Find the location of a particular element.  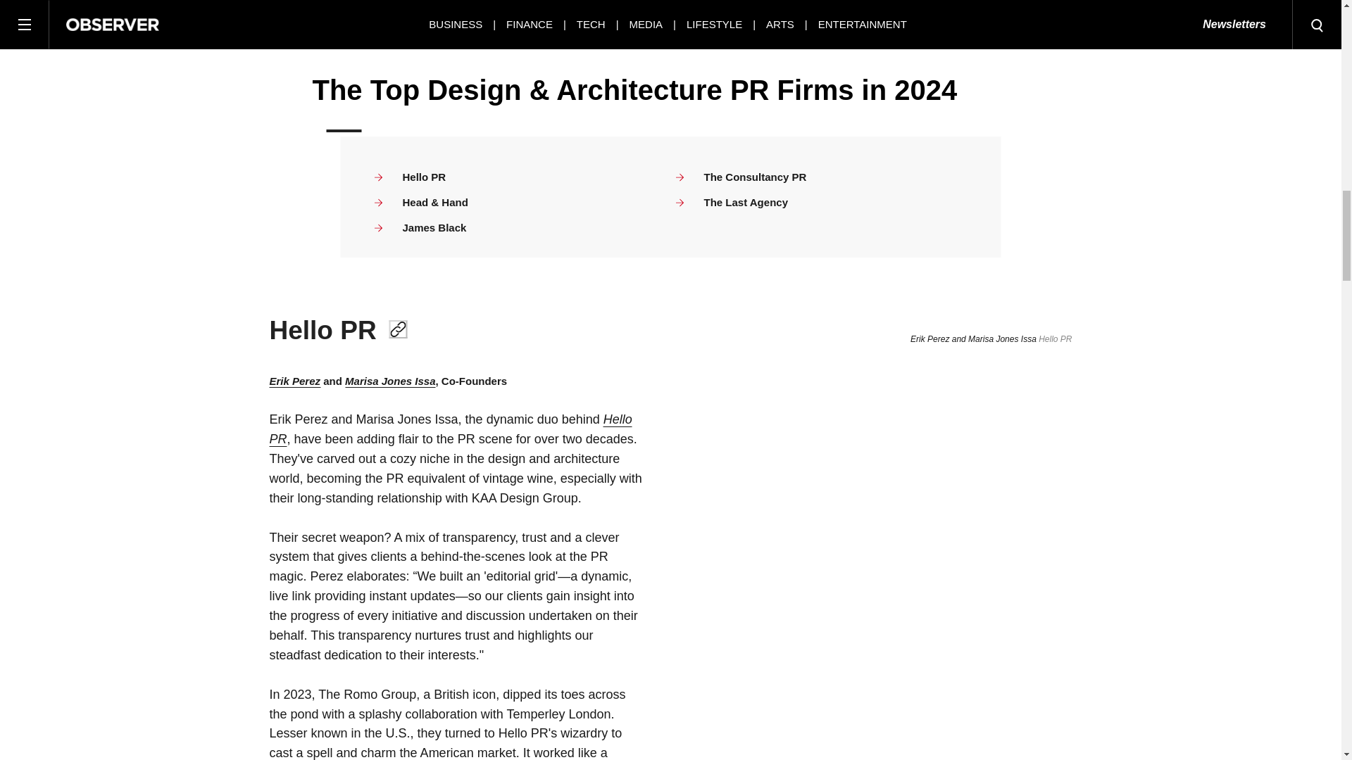

Marisa Jones Issa is located at coordinates (390, 381).